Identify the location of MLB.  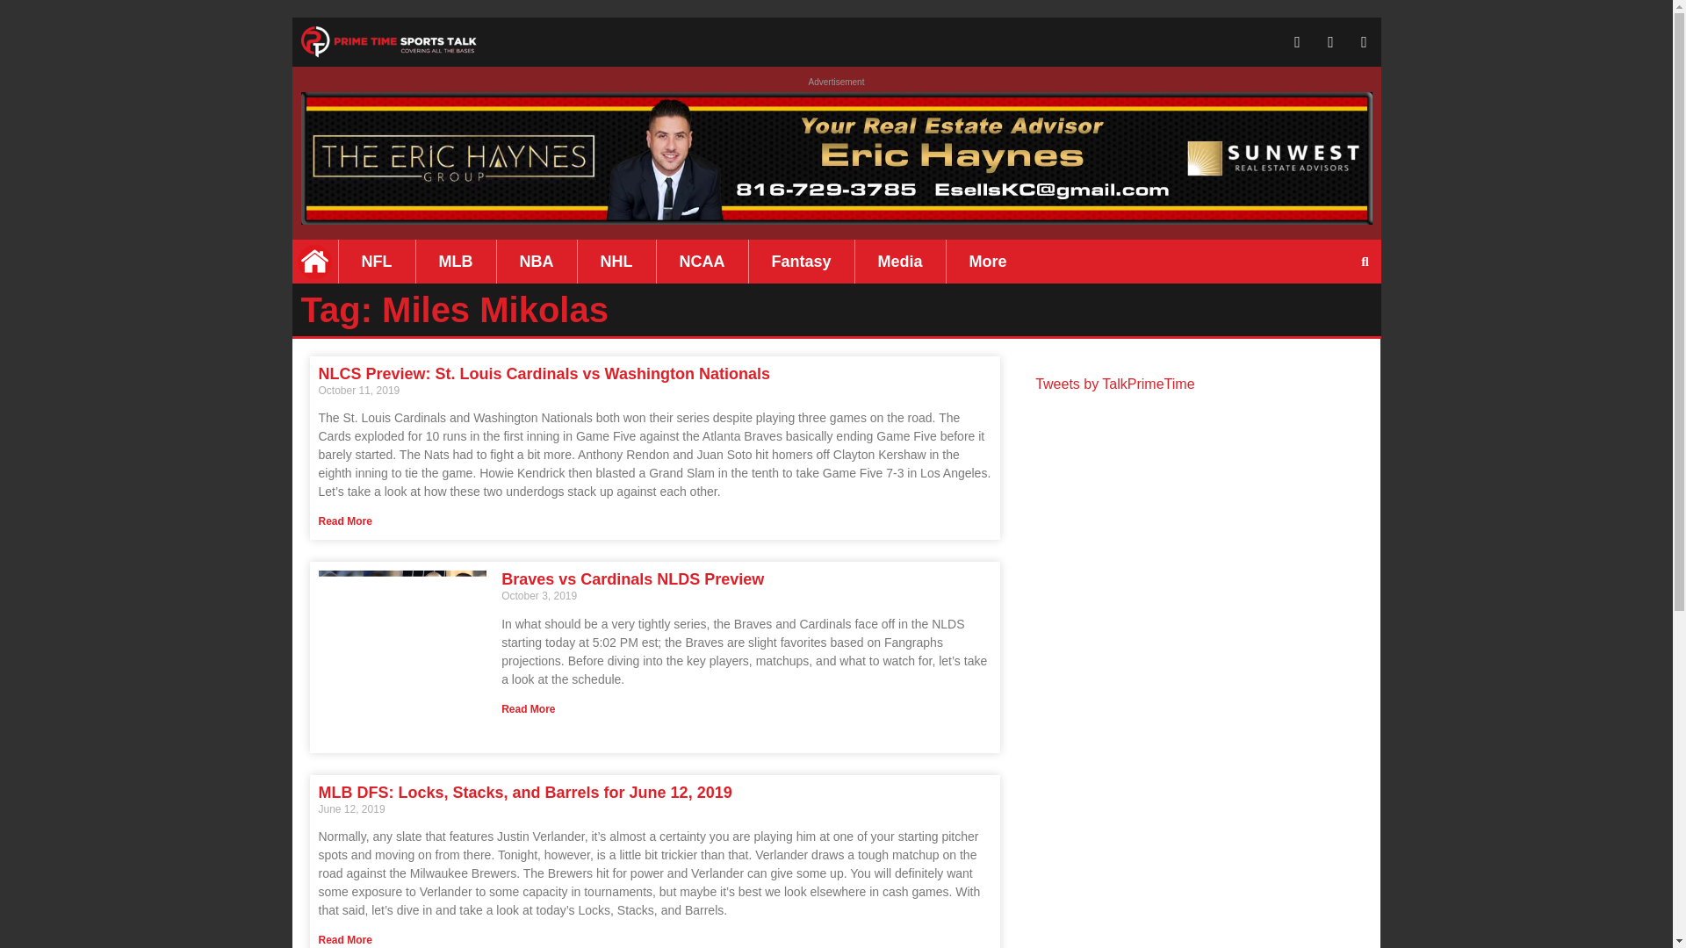
(456, 262).